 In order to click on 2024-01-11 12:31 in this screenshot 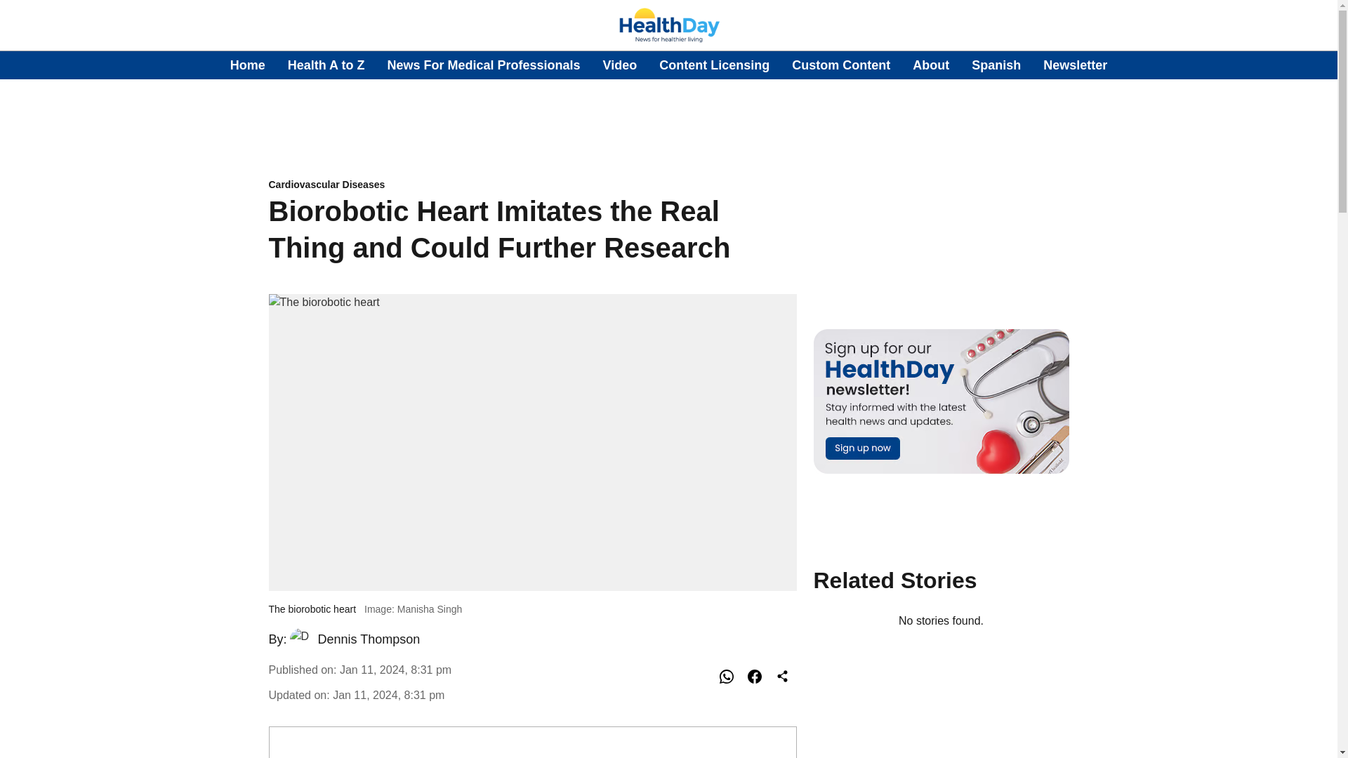, I will do `click(395, 670)`.